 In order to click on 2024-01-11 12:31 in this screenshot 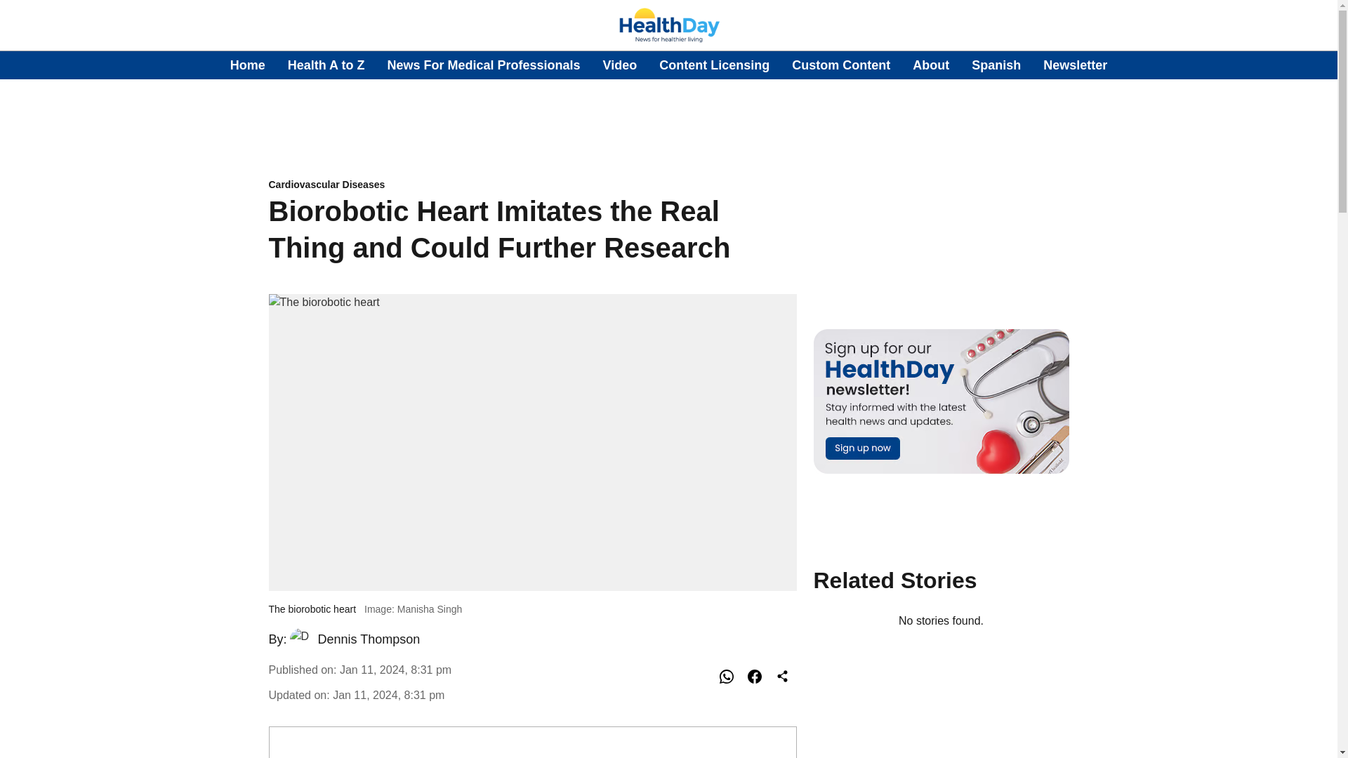, I will do `click(395, 670)`.